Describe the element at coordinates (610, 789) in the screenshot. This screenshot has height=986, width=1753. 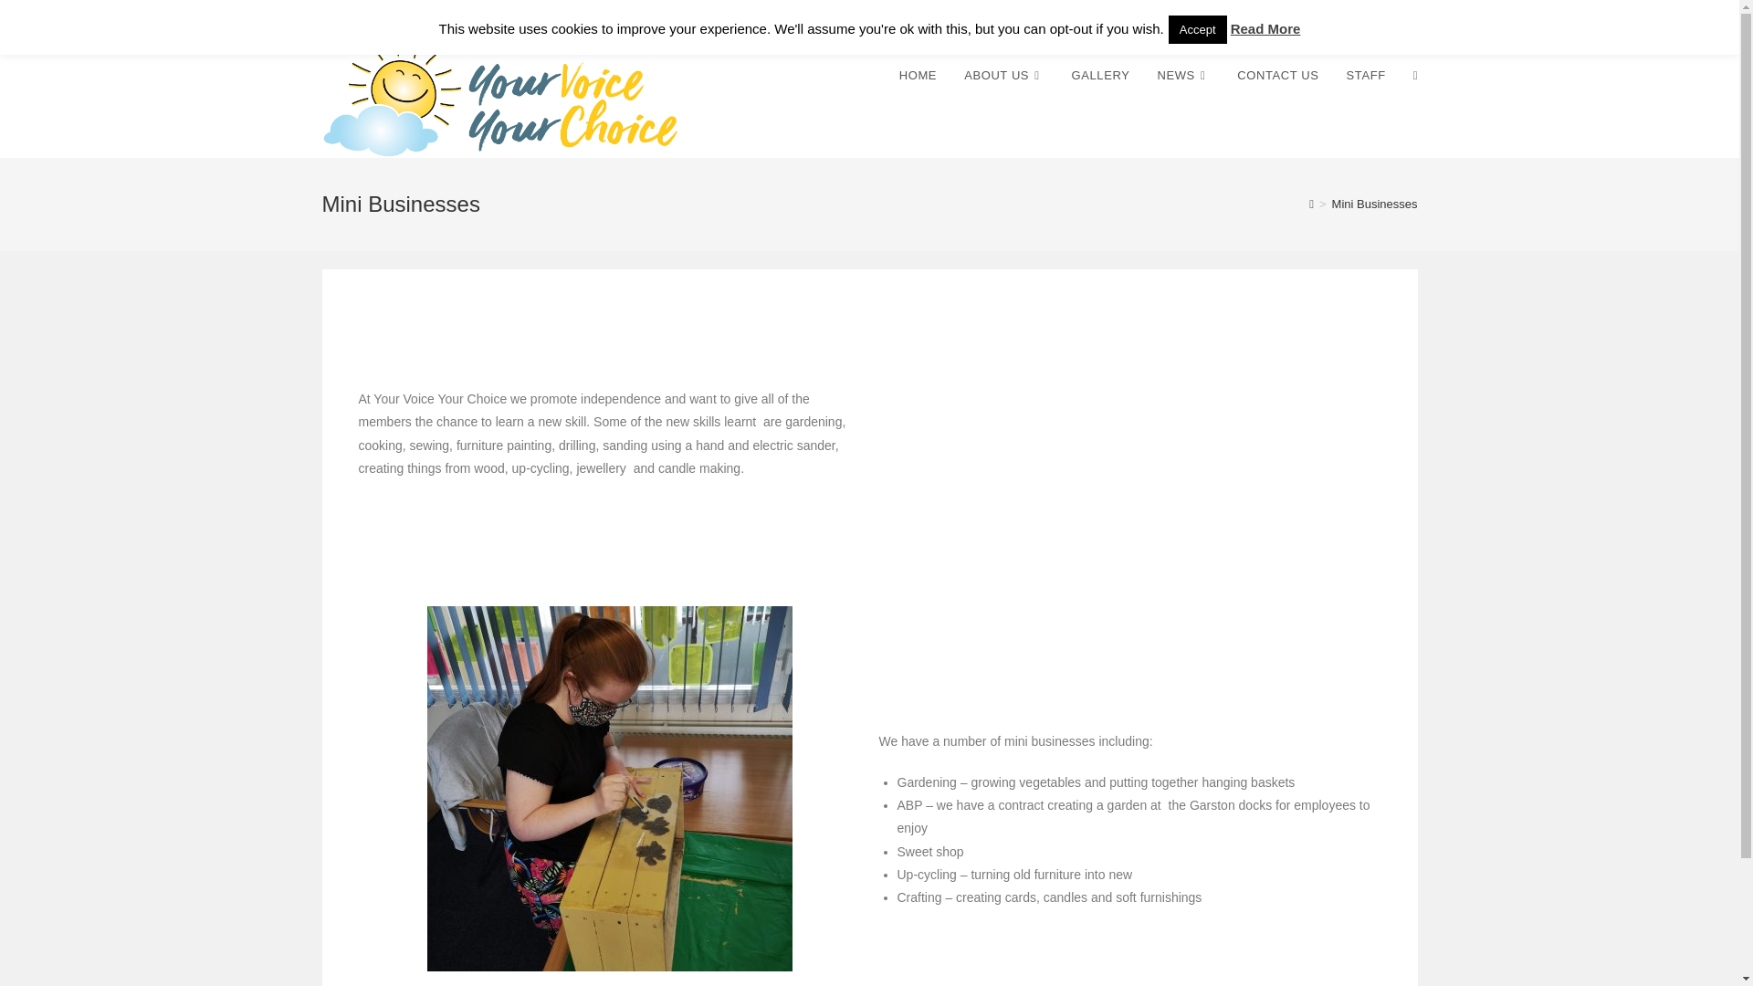
I see `sarah craft` at that location.